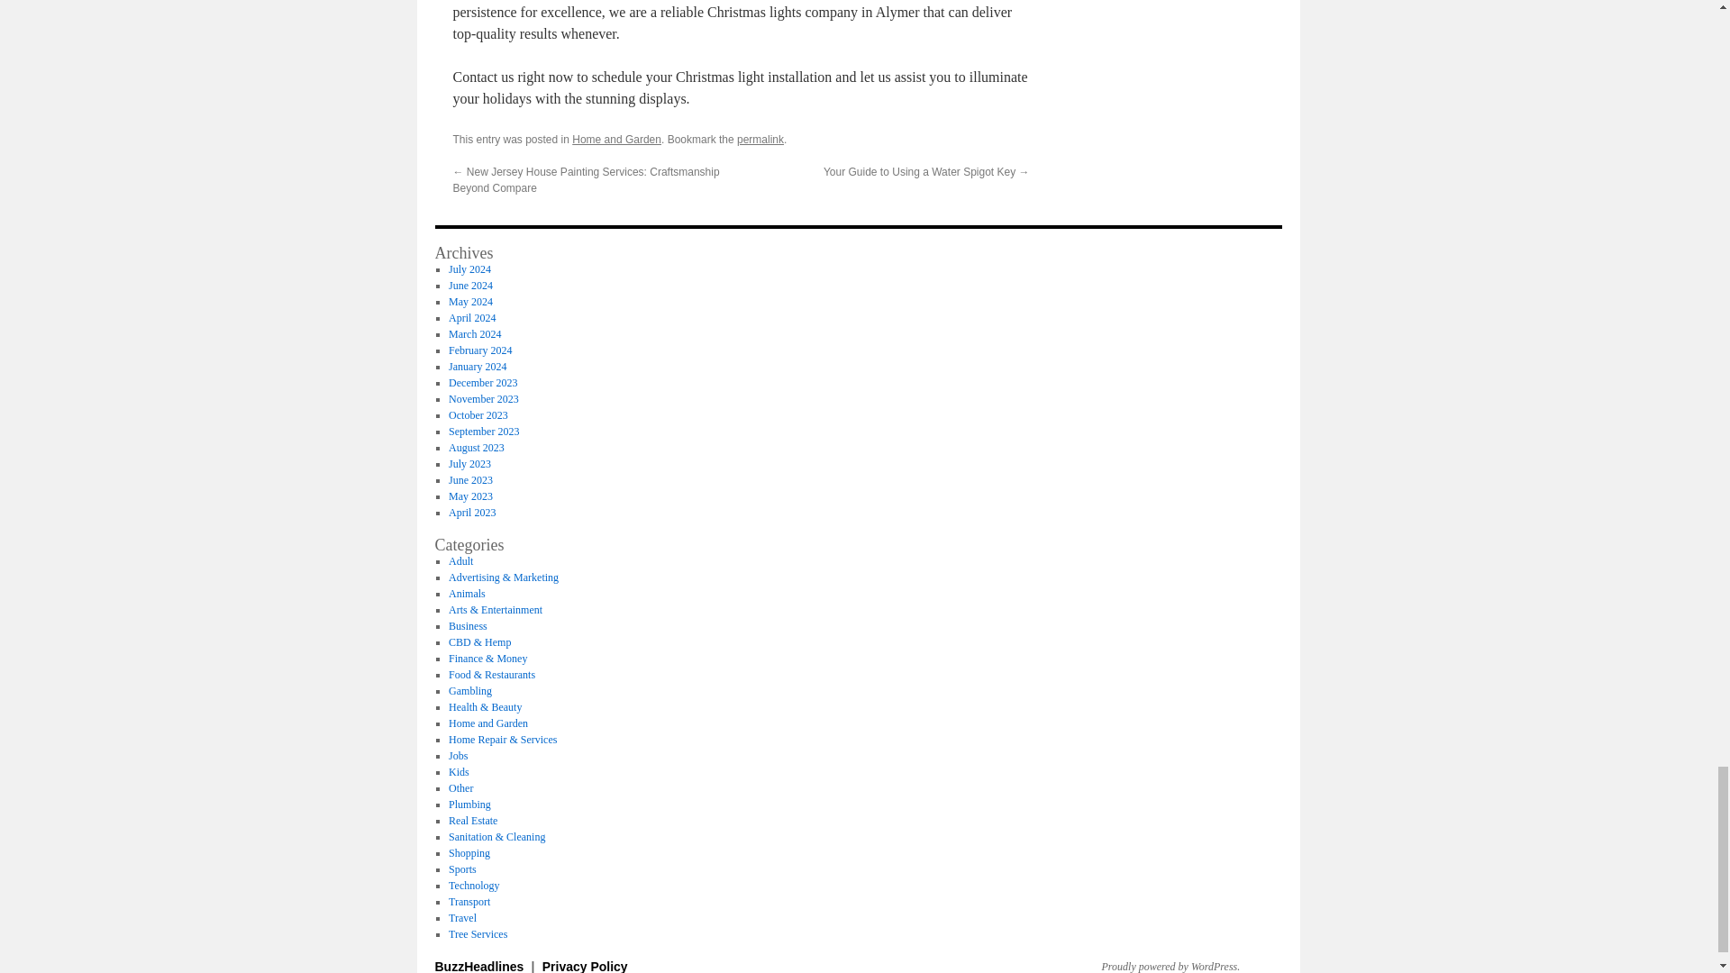 The height and width of the screenshot is (973, 1730). What do you see at coordinates (479, 350) in the screenshot?
I see `February 2024` at bounding box center [479, 350].